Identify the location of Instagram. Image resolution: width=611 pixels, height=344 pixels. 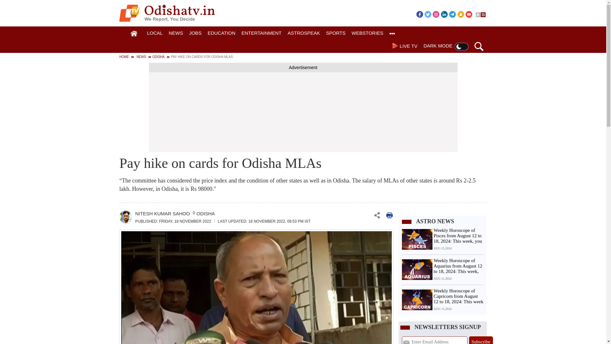
(436, 14).